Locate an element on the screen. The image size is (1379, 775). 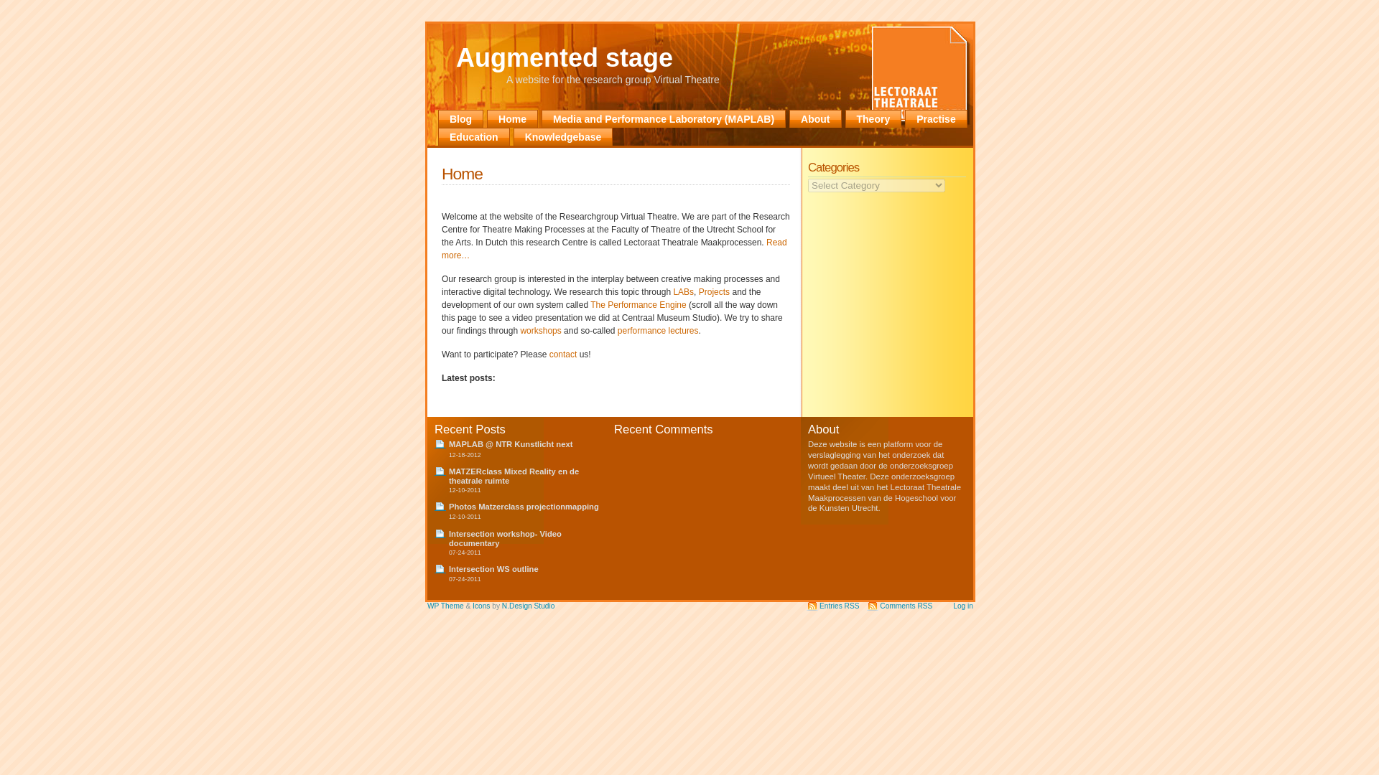
Blog is located at coordinates (461, 119).